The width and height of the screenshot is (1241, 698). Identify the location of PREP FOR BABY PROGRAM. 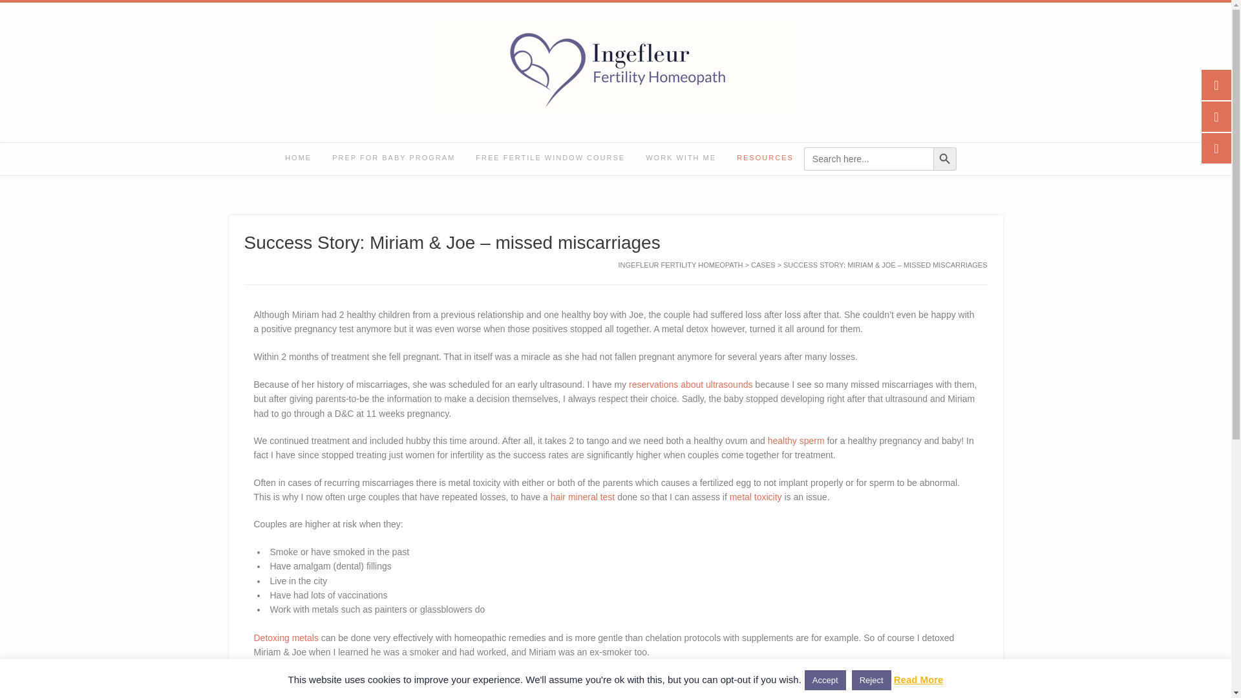
(393, 159).